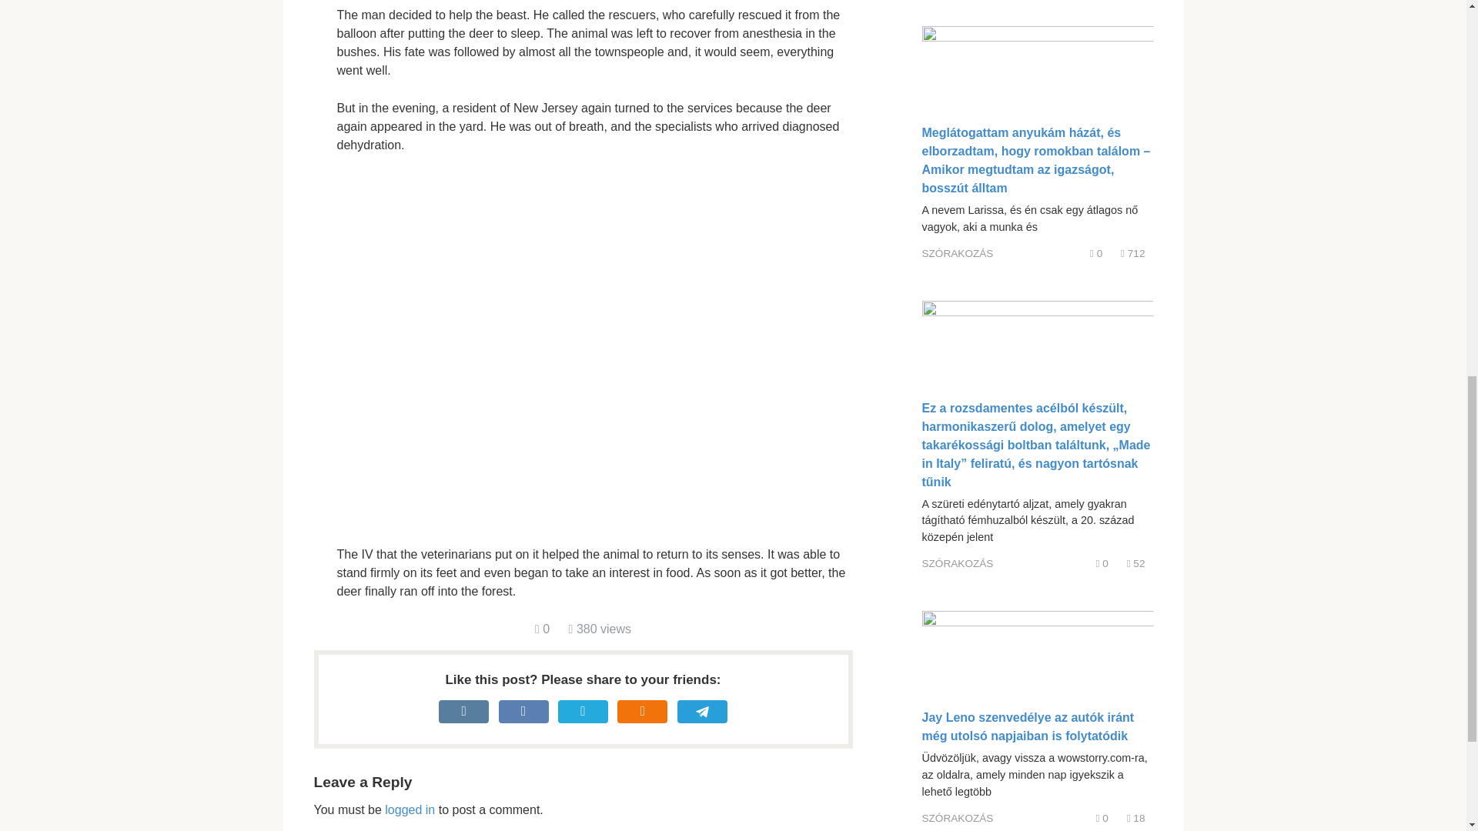 The image size is (1478, 831). What do you see at coordinates (1102, 819) in the screenshot?
I see `Comments` at bounding box center [1102, 819].